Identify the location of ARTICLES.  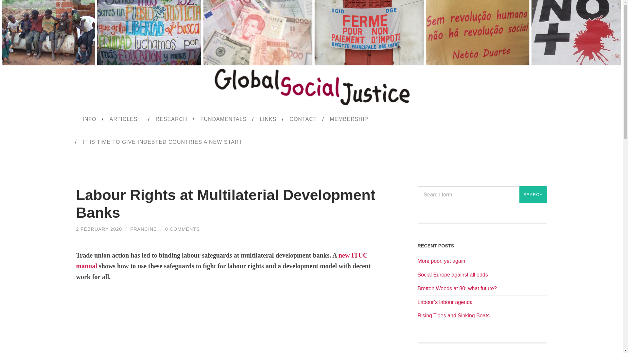
(126, 119).